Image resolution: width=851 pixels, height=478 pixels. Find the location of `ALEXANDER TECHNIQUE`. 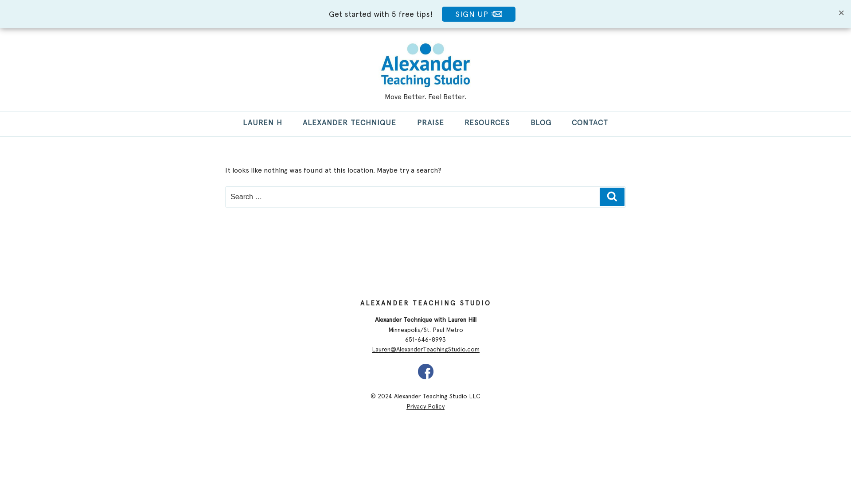

ALEXANDER TECHNIQUE is located at coordinates (349, 124).